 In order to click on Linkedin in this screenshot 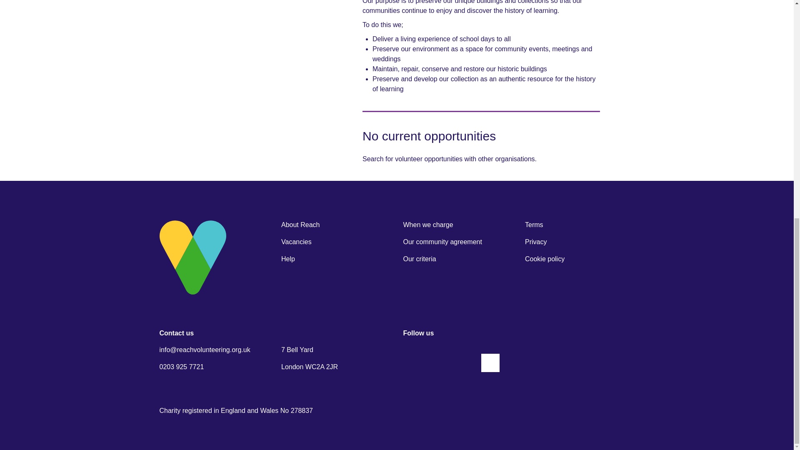, I will do `click(438, 362)`.